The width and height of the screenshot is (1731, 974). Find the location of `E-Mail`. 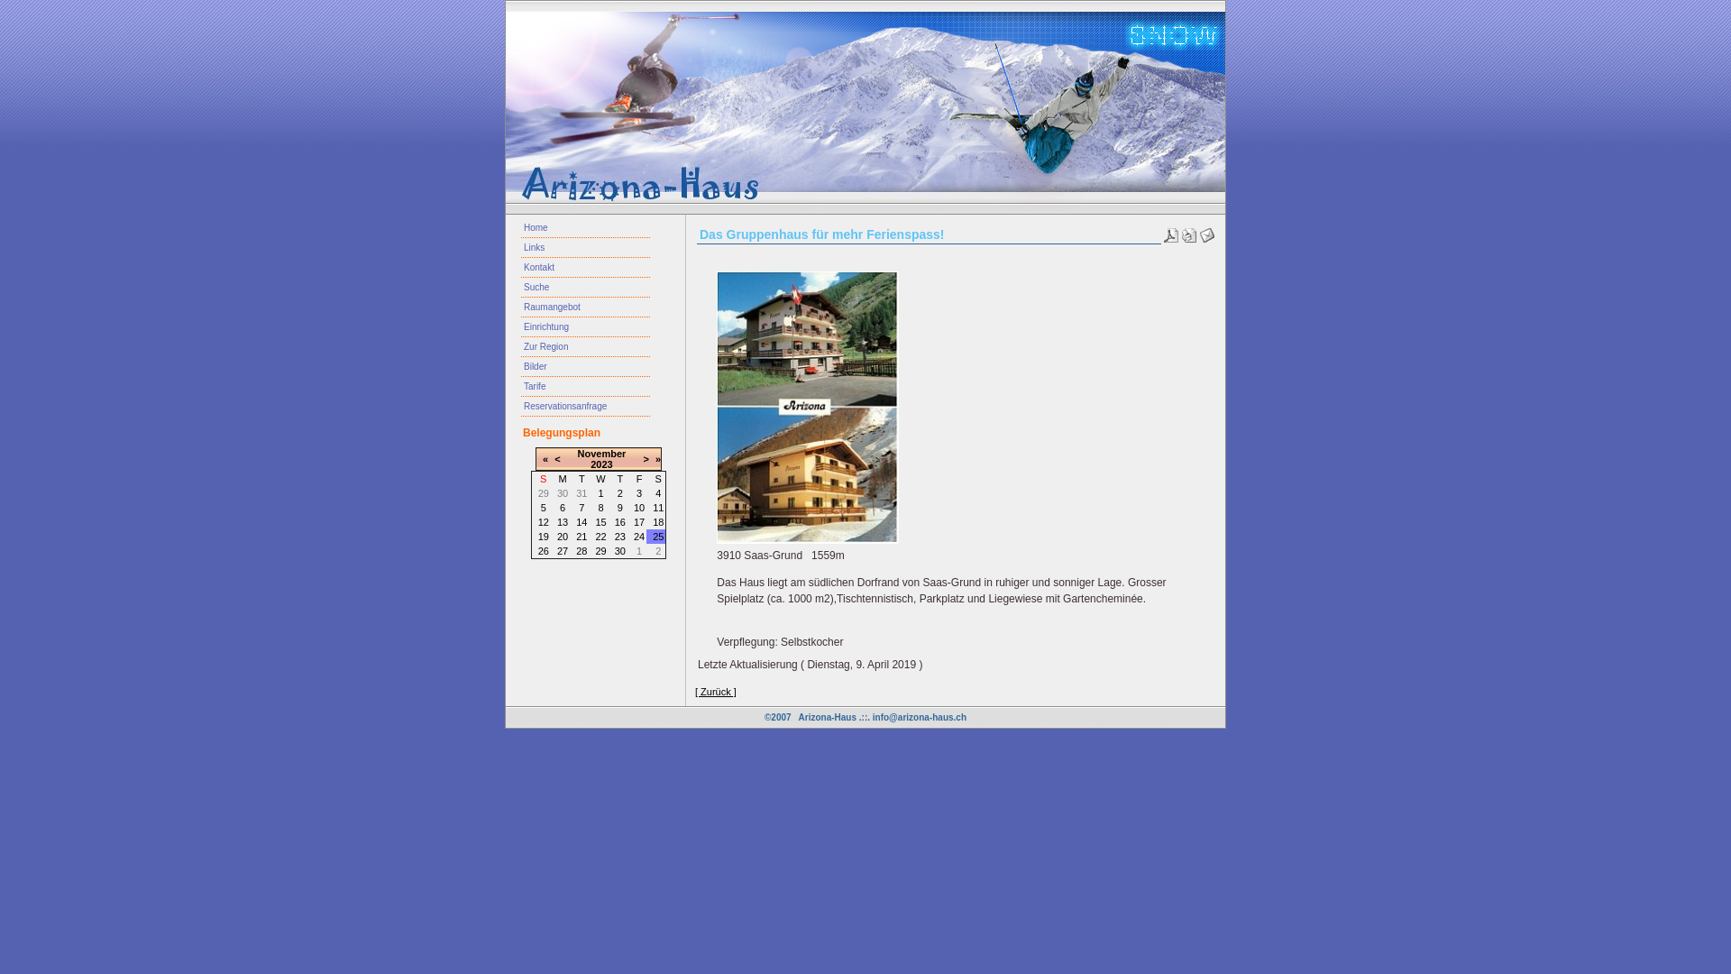

E-Mail is located at coordinates (1207, 232).